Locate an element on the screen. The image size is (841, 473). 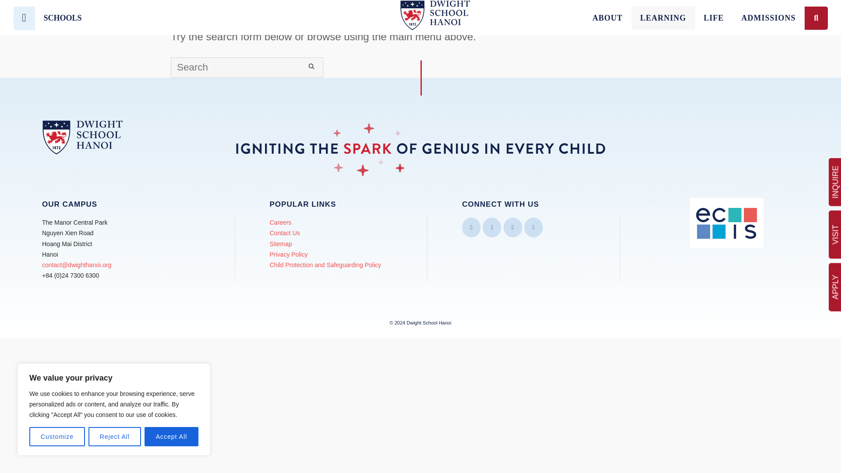
LIFE is located at coordinates (714, 18).